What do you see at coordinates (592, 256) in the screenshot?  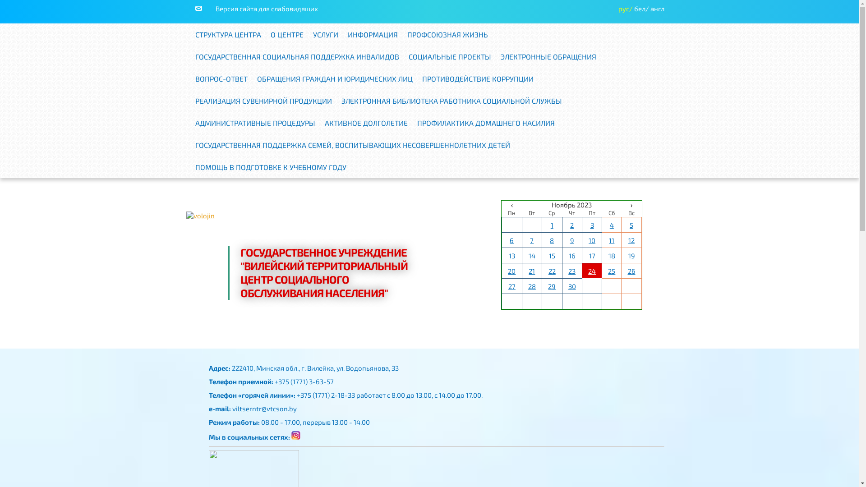 I see `17` at bounding box center [592, 256].